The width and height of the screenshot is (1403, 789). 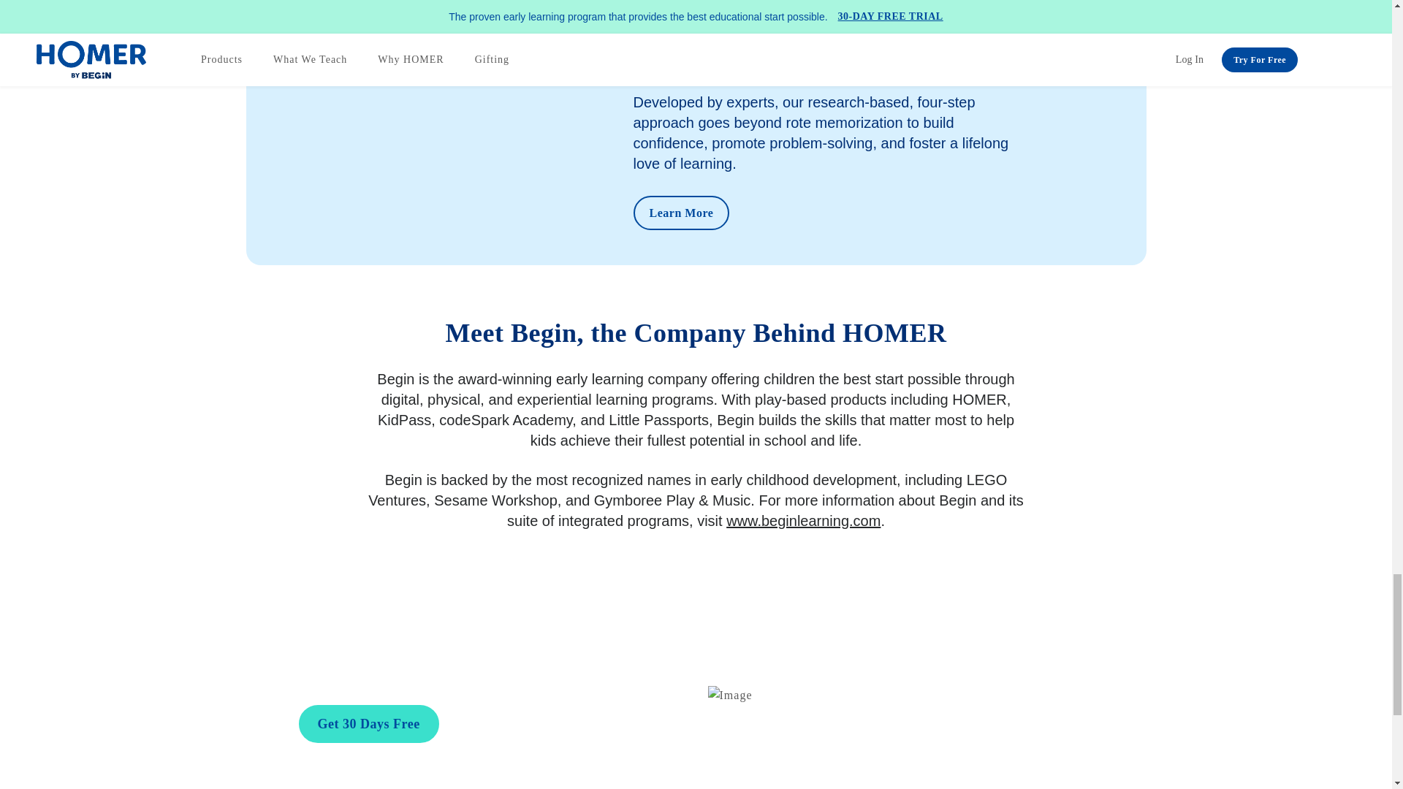 What do you see at coordinates (681, 213) in the screenshot?
I see `Learn More` at bounding box center [681, 213].